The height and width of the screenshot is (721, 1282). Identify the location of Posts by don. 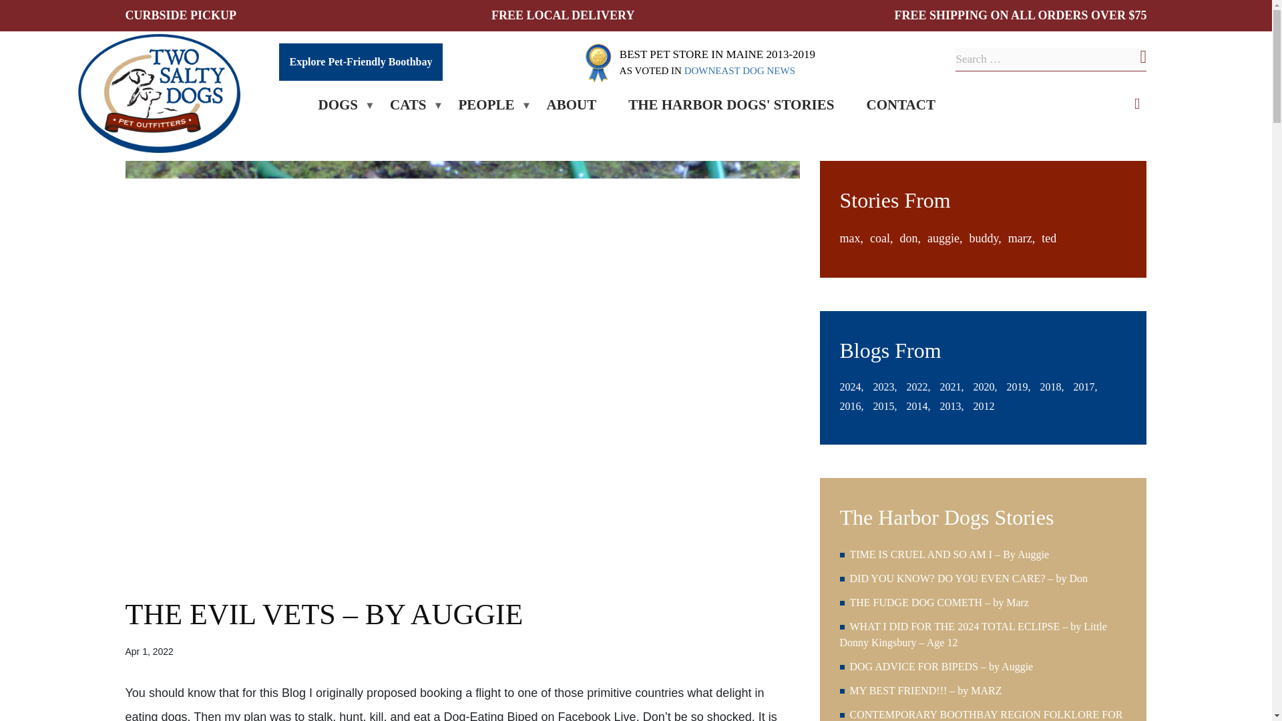
(909, 239).